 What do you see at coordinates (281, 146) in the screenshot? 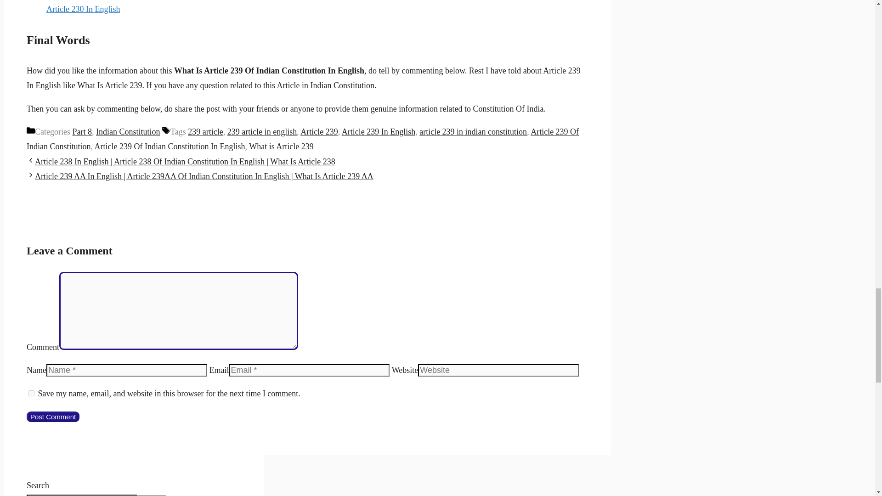
I see `What is Article 239` at bounding box center [281, 146].